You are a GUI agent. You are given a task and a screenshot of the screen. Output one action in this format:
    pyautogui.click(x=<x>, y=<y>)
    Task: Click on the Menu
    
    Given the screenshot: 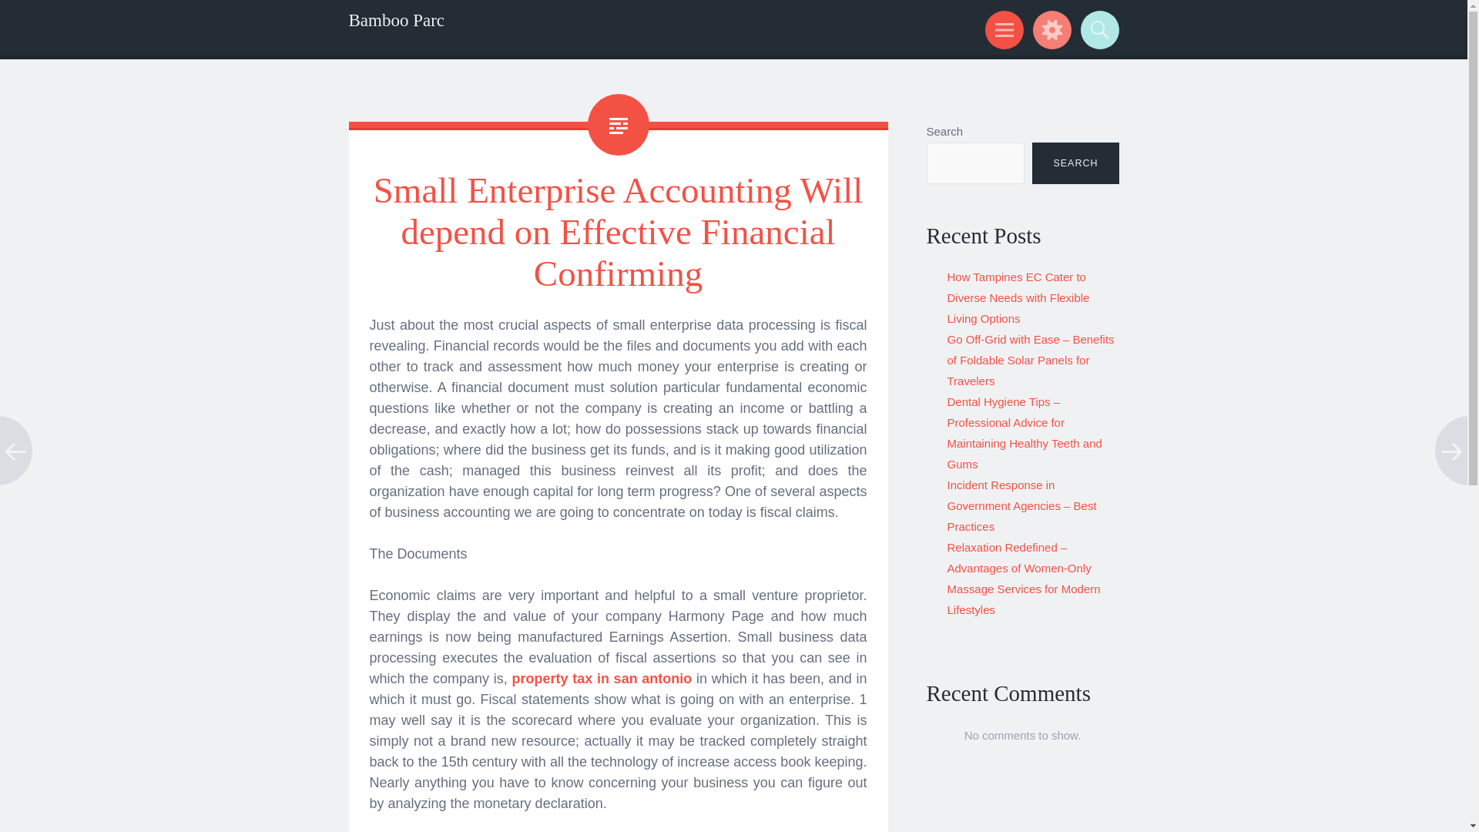 What is the action you would take?
    pyautogui.click(x=1001, y=29)
    